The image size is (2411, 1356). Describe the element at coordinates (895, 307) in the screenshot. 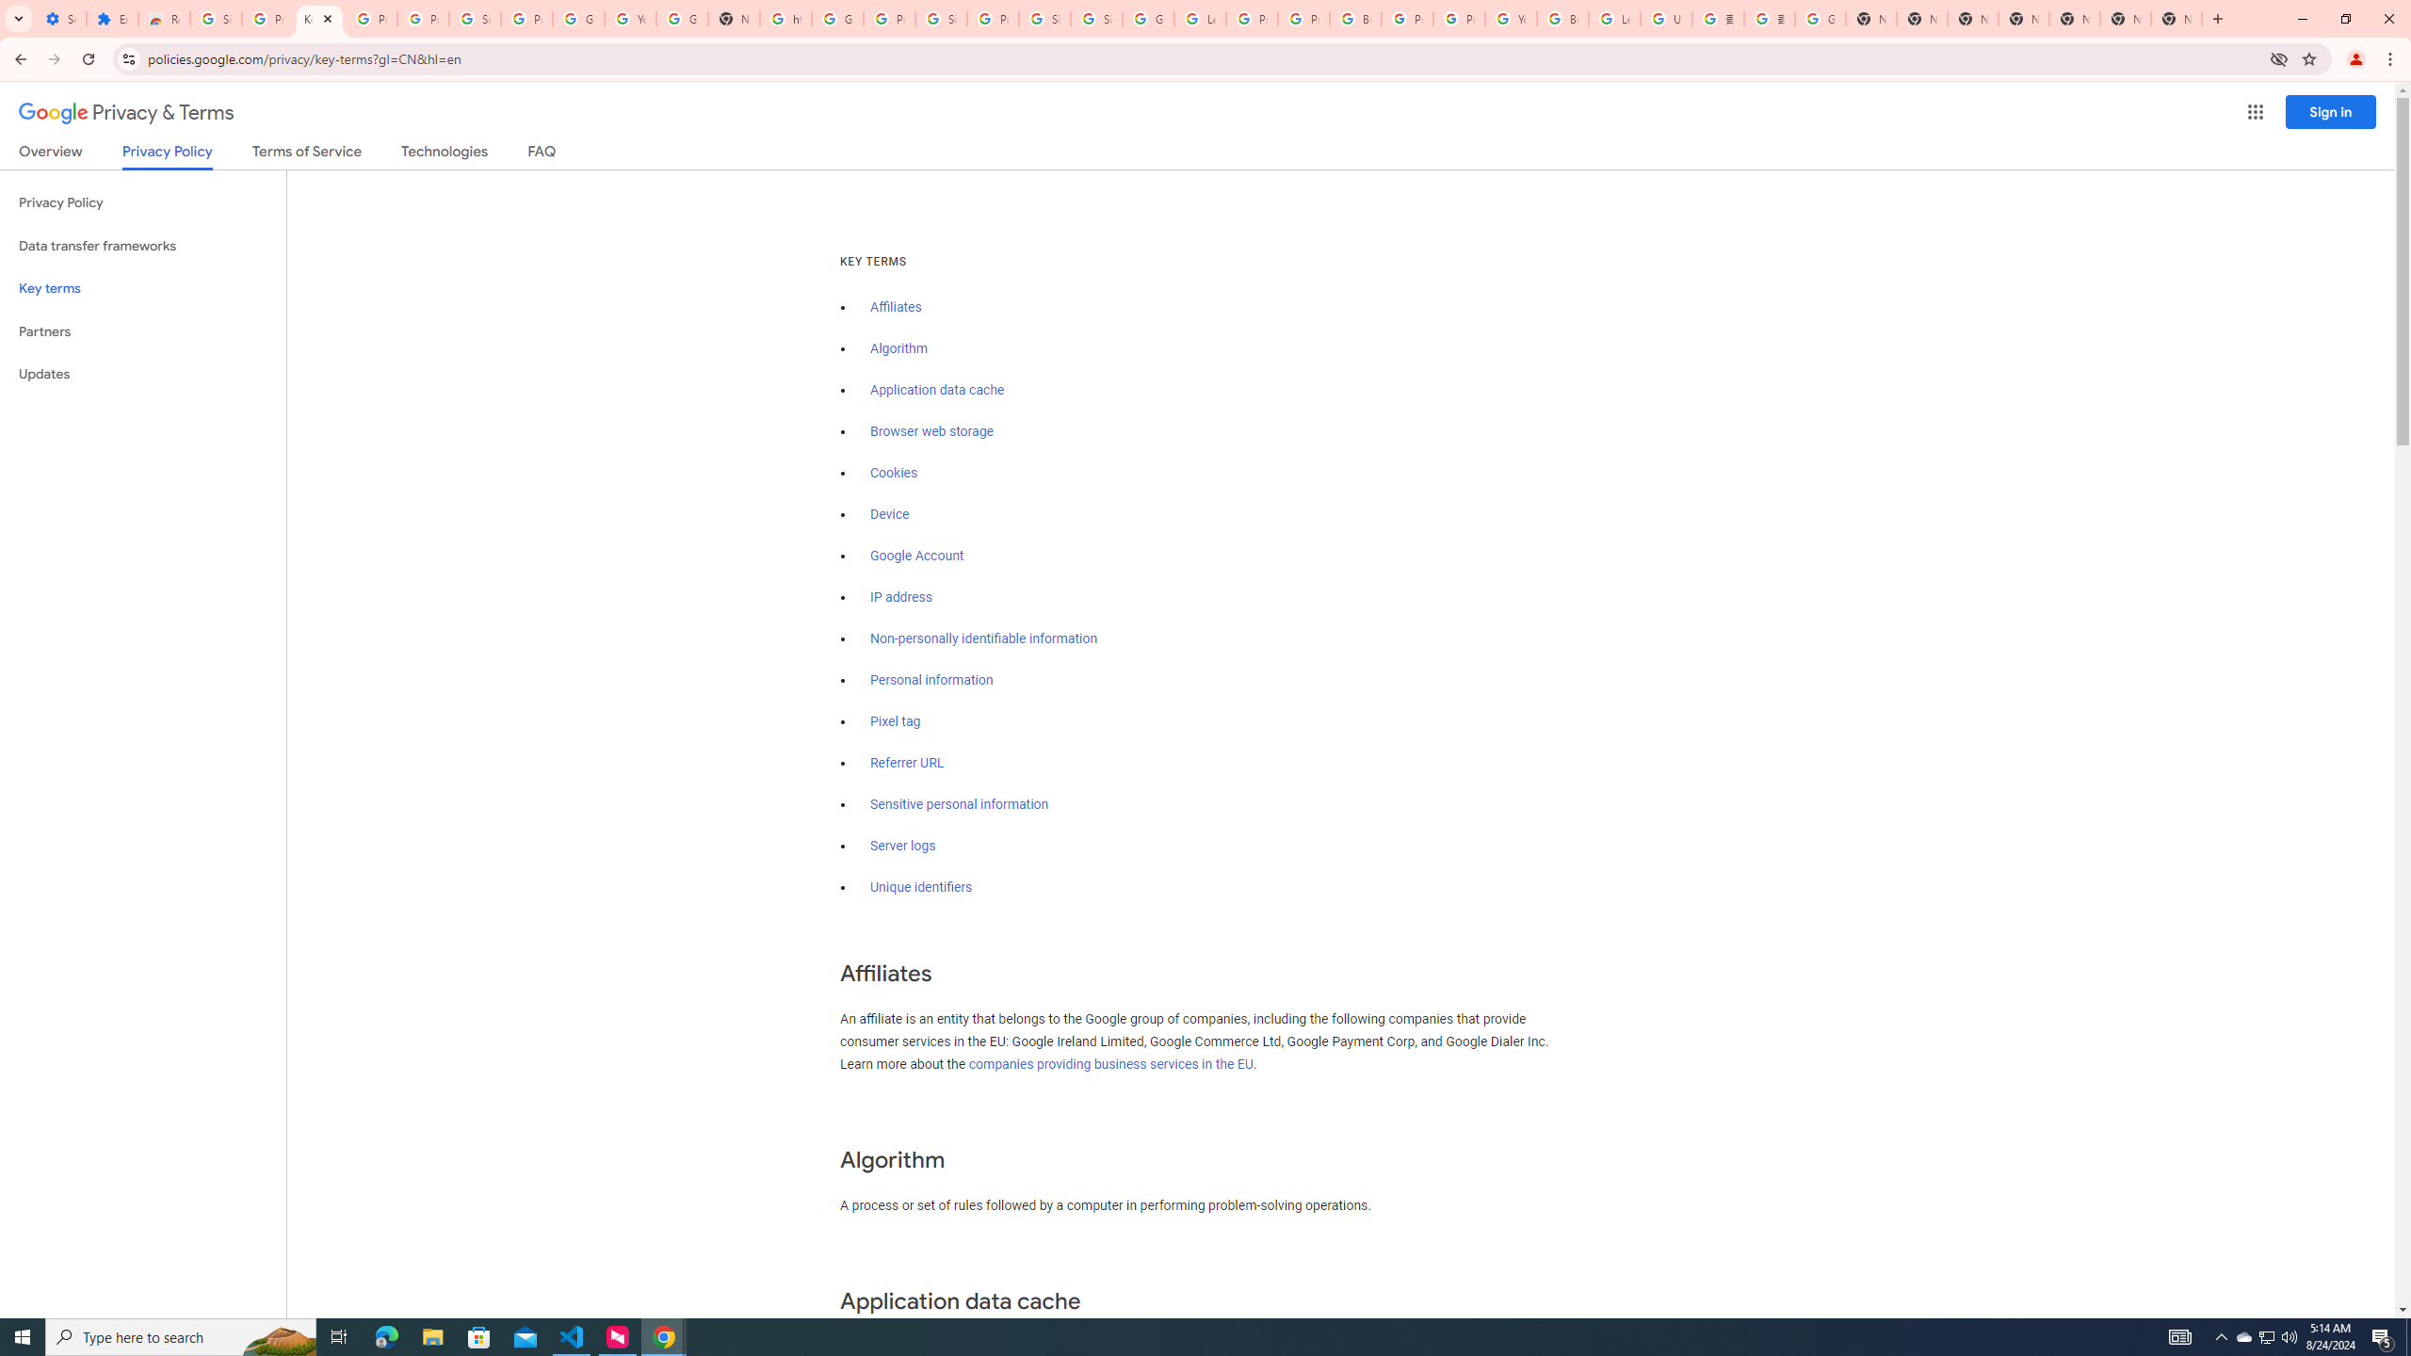

I see `Affiliates` at that location.